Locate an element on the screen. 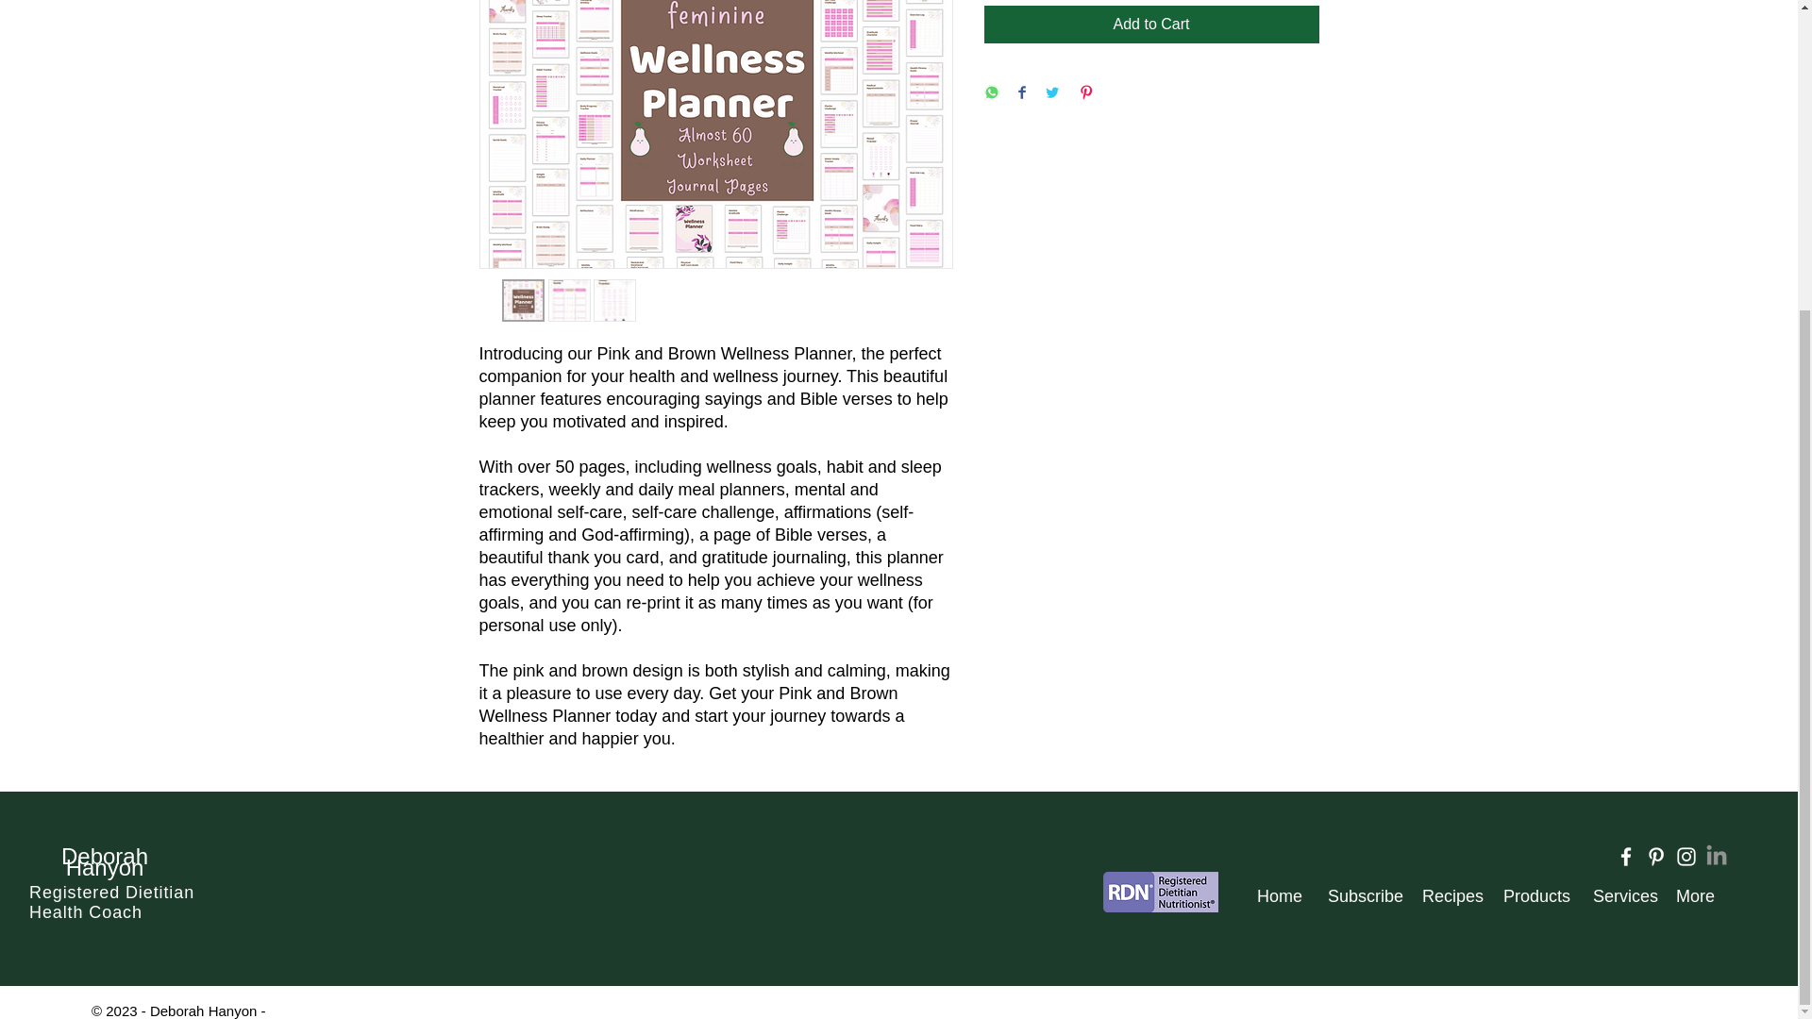  Home is located at coordinates (1278, 896).